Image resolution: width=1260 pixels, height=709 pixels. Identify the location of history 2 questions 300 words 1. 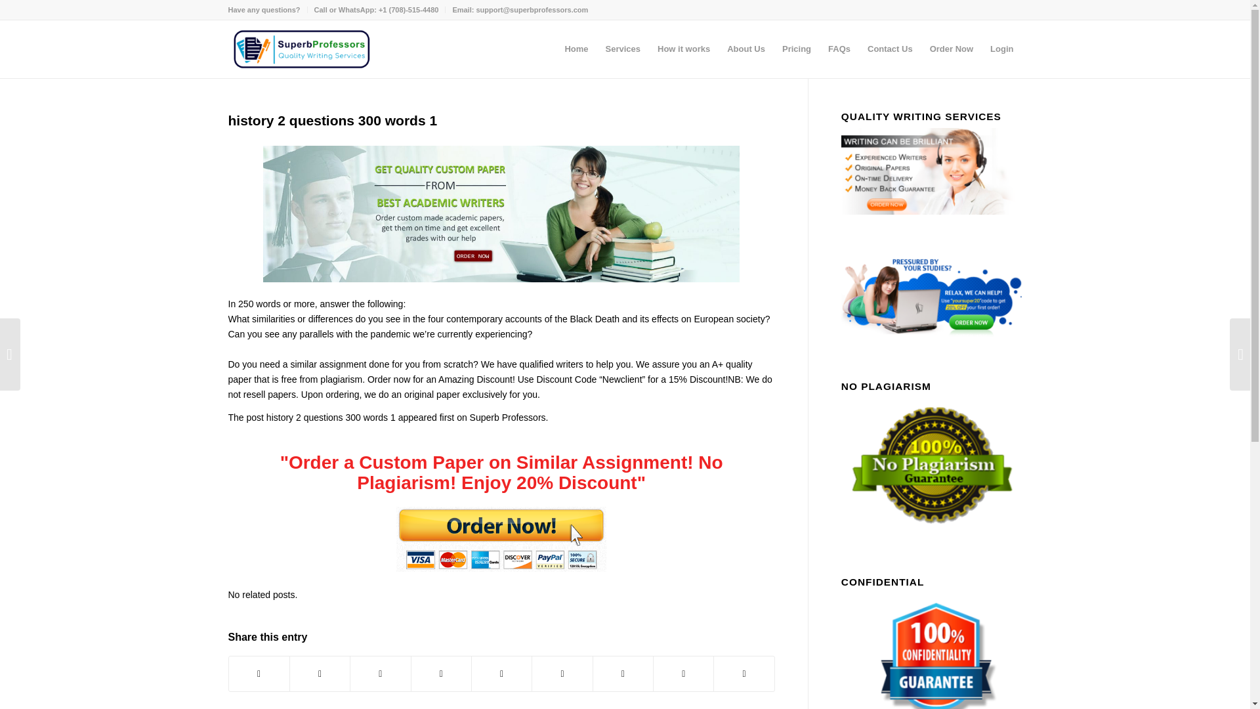
(332, 120).